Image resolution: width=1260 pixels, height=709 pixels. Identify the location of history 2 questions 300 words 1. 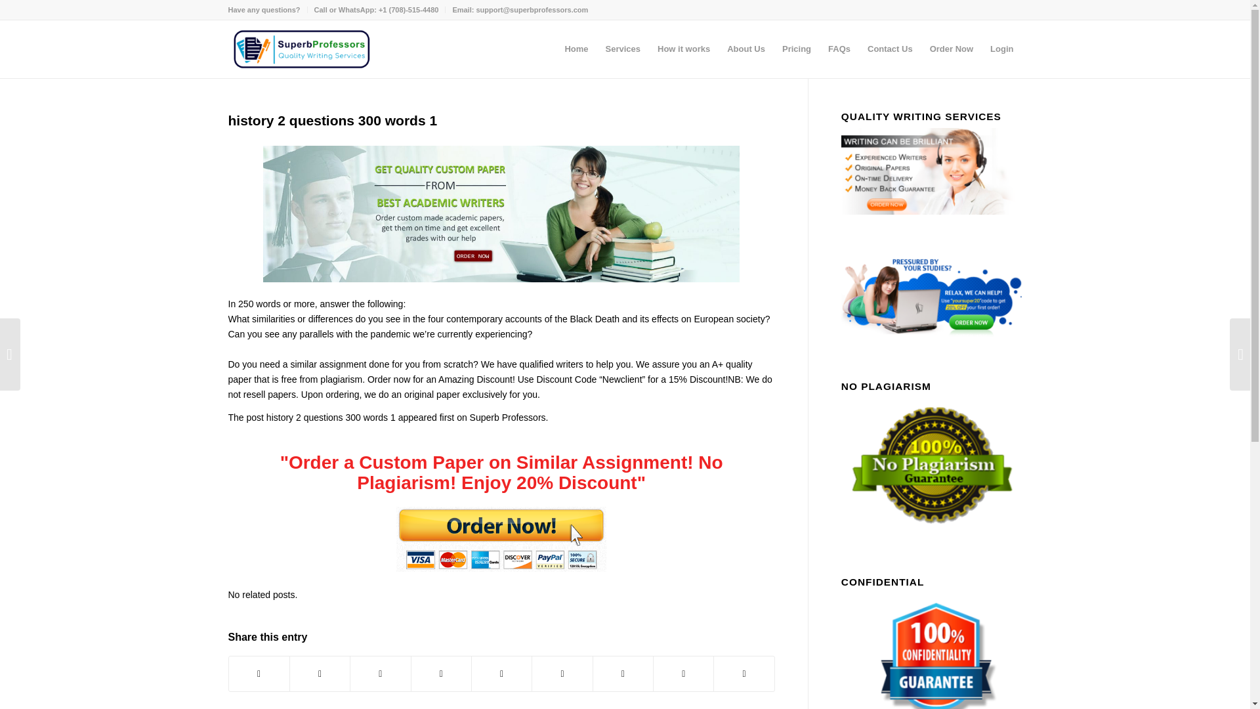
(332, 120).